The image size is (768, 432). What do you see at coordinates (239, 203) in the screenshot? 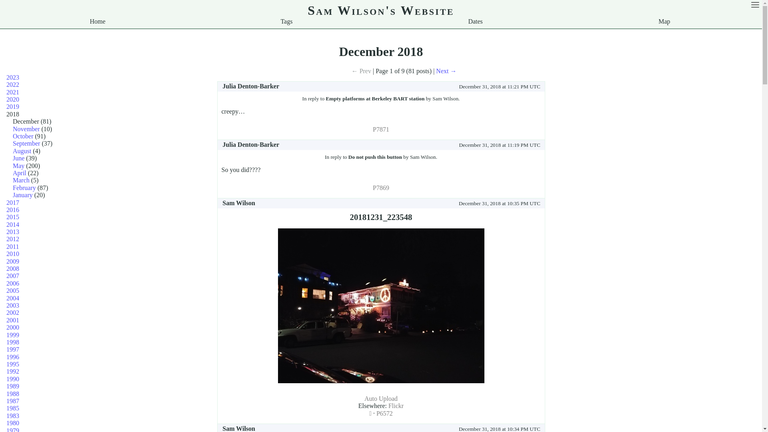
I see `Sam Wilson` at bounding box center [239, 203].